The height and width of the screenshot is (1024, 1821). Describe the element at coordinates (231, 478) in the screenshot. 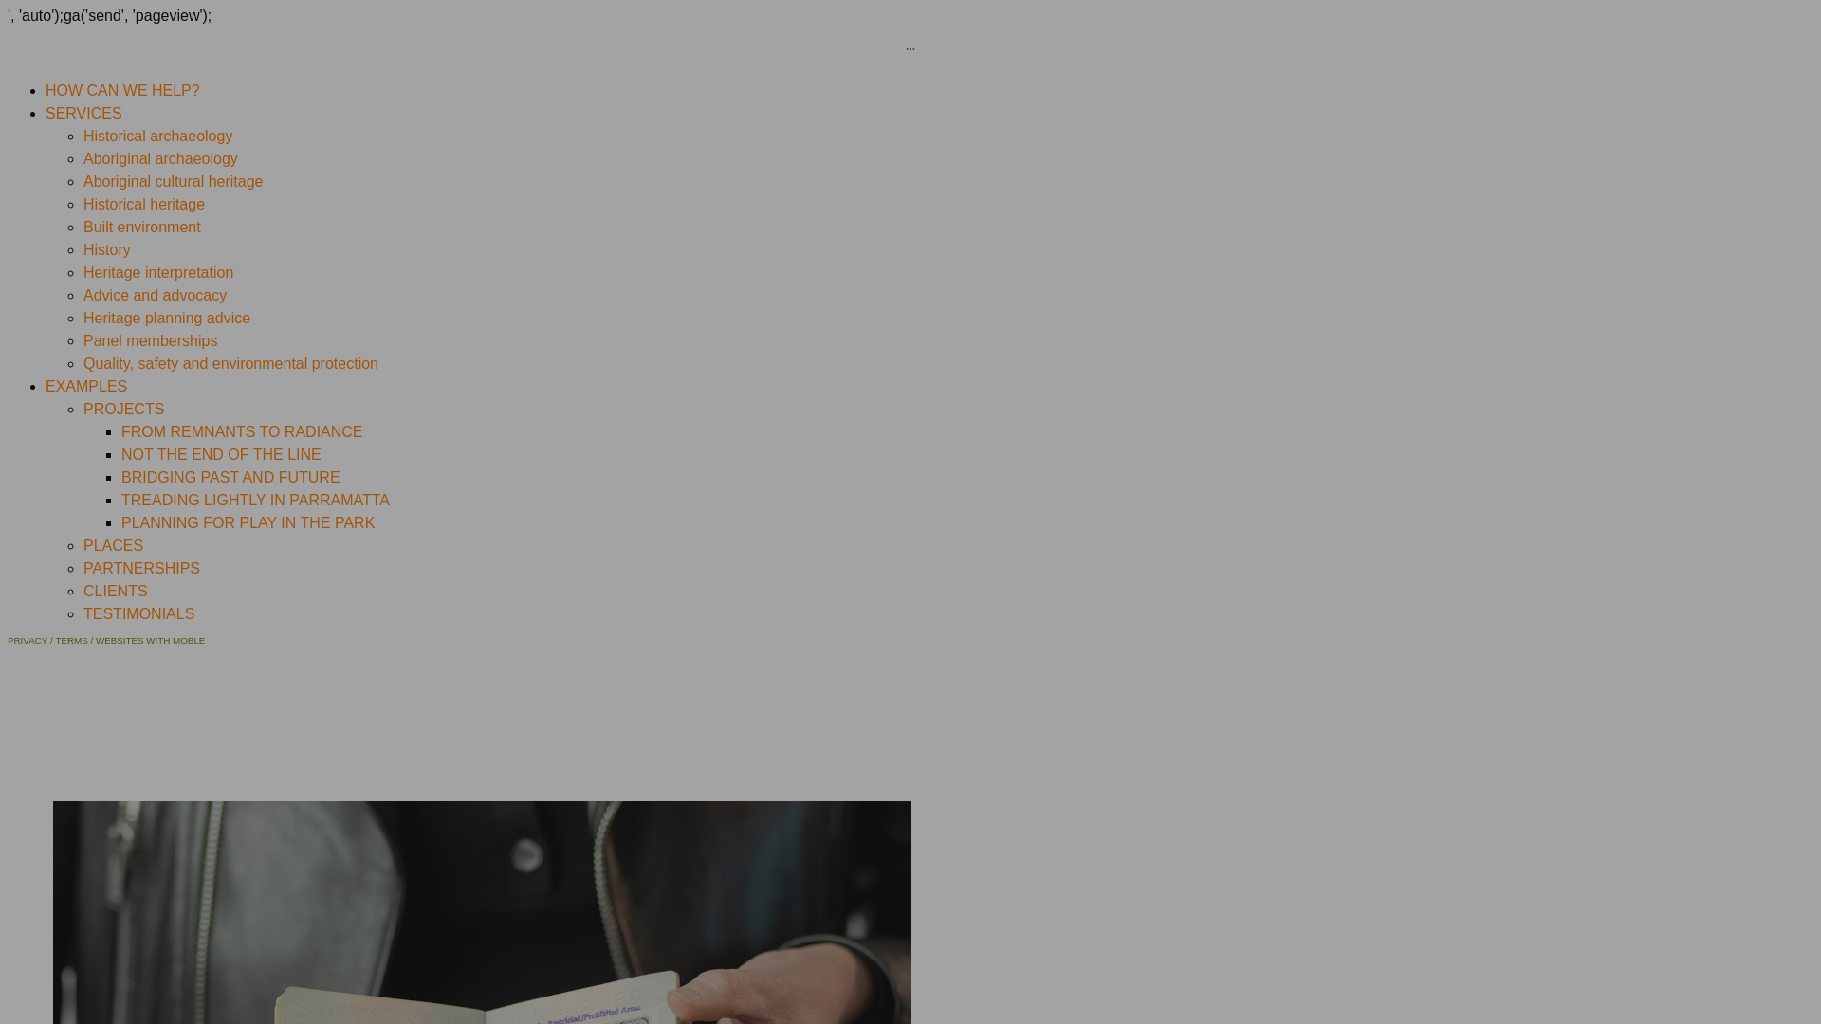

I see `BRIDGING PAST AND FUTURE` at that location.